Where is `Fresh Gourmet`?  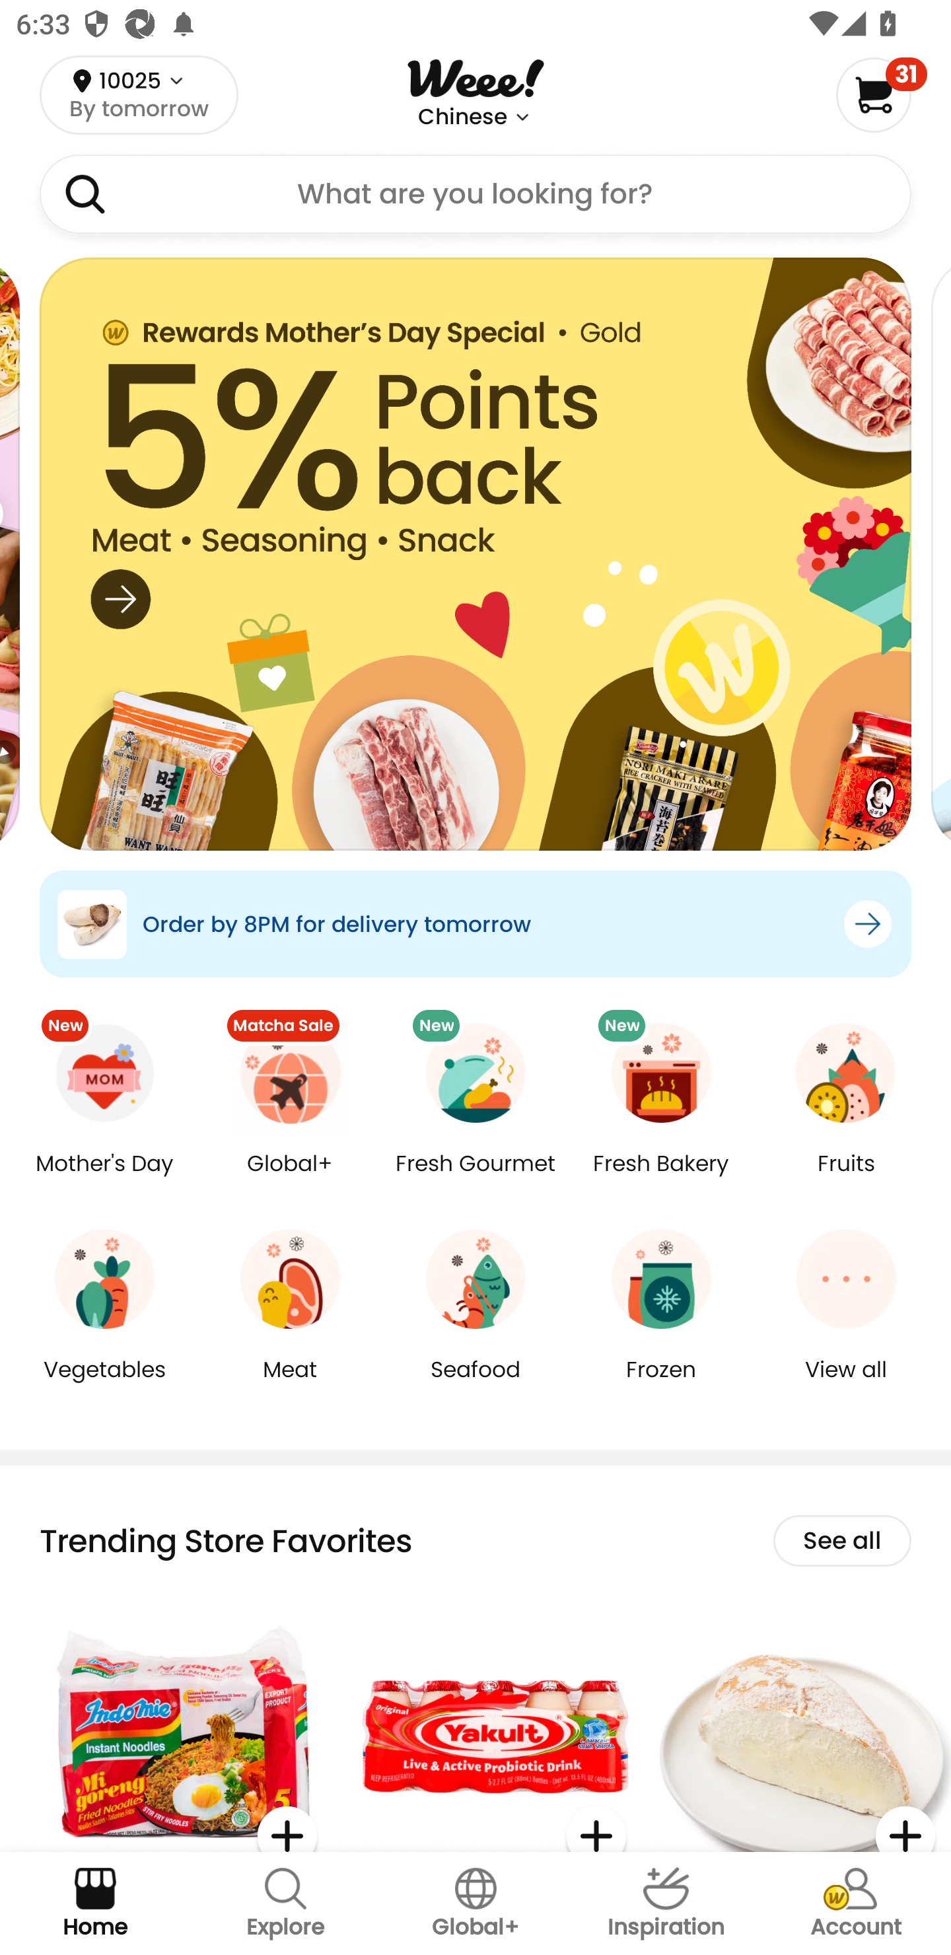
Fresh Gourmet is located at coordinates (475, 1180).